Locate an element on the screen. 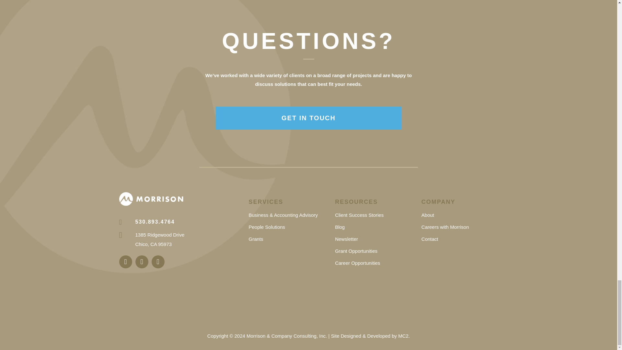  About is located at coordinates (428, 215).